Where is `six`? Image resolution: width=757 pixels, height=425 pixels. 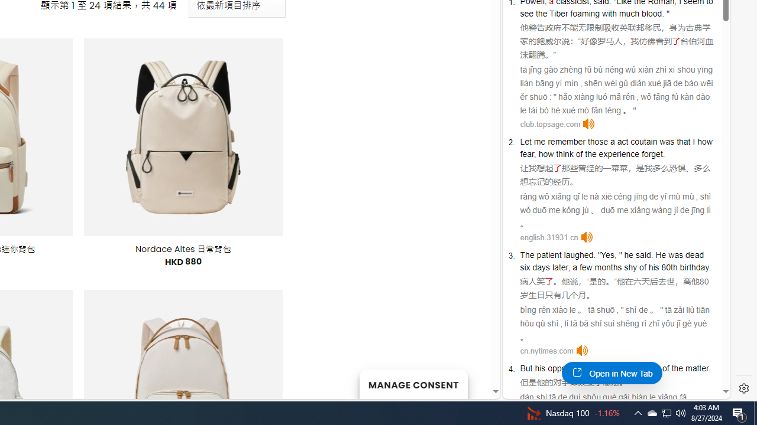 six is located at coordinates (525, 267).